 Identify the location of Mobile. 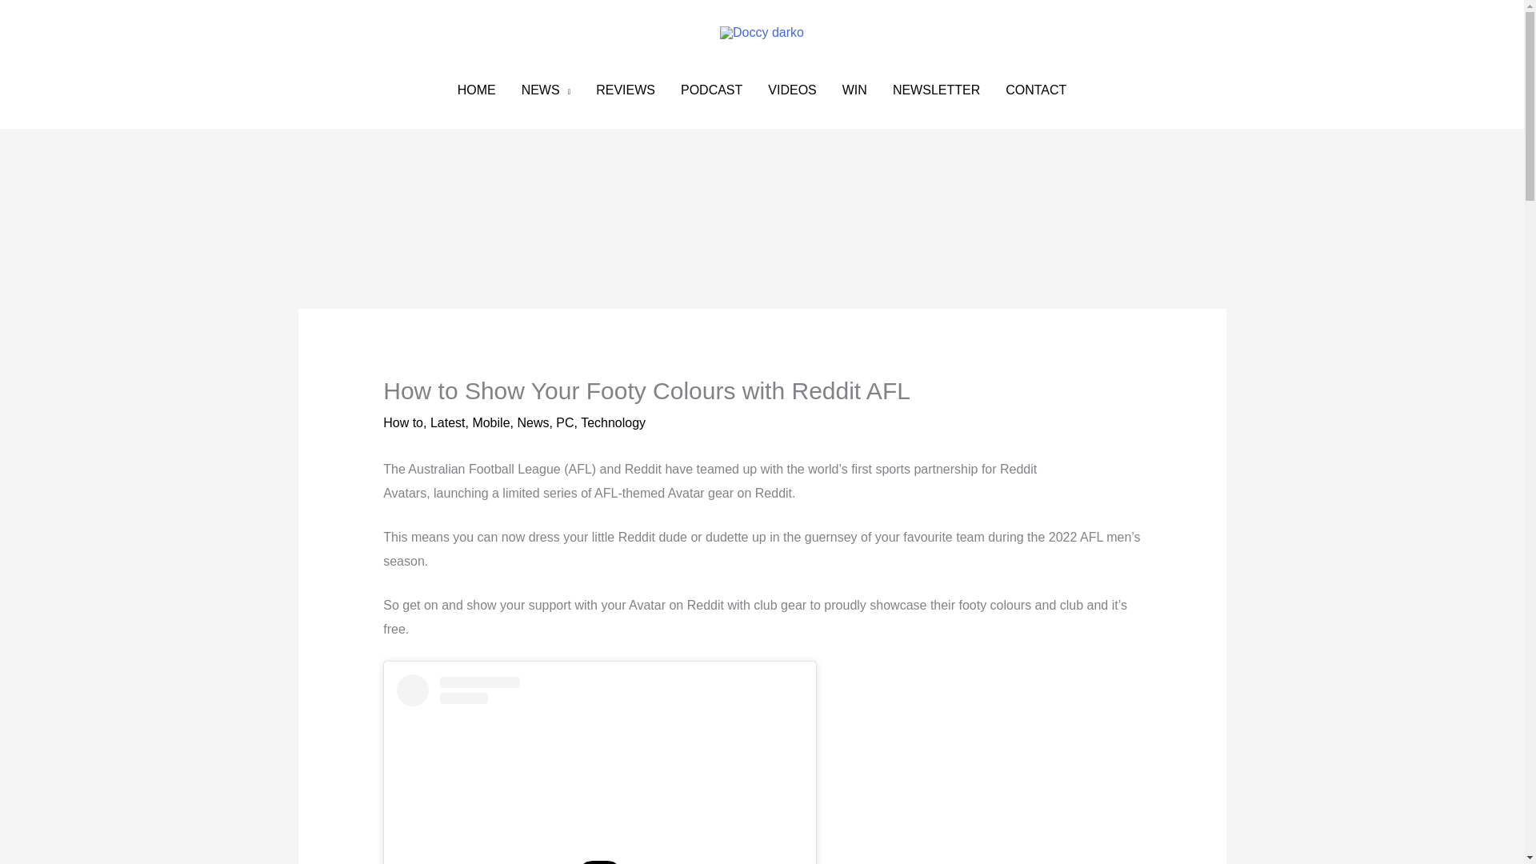
(490, 422).